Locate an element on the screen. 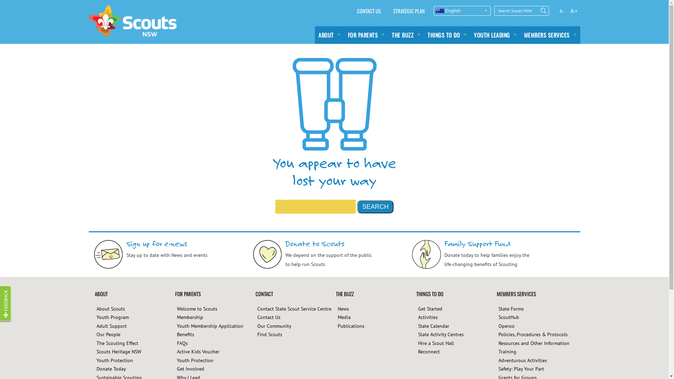 The image size is (674, 379). Activities is located at coordinates (428, 317).